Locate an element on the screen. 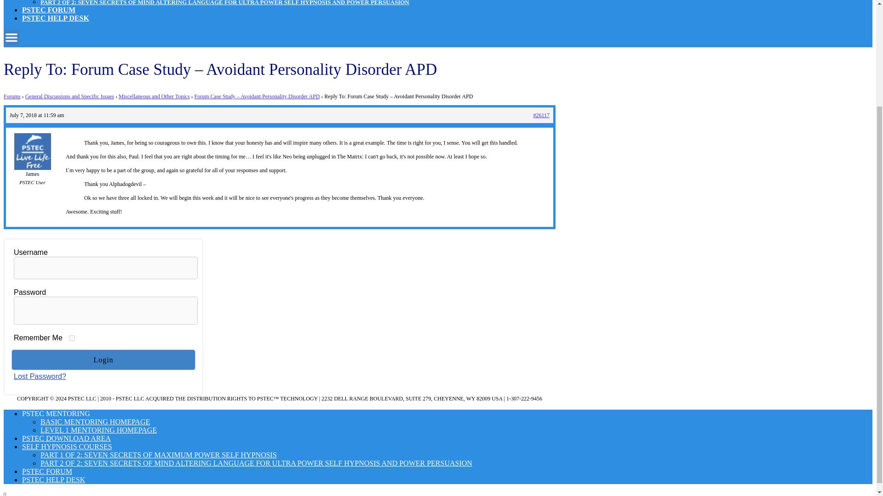 Image resolution: width=883 pixels, height=496 pixels. PSTEC DOWNLOAD AREA is located at coordinates (66, 438).